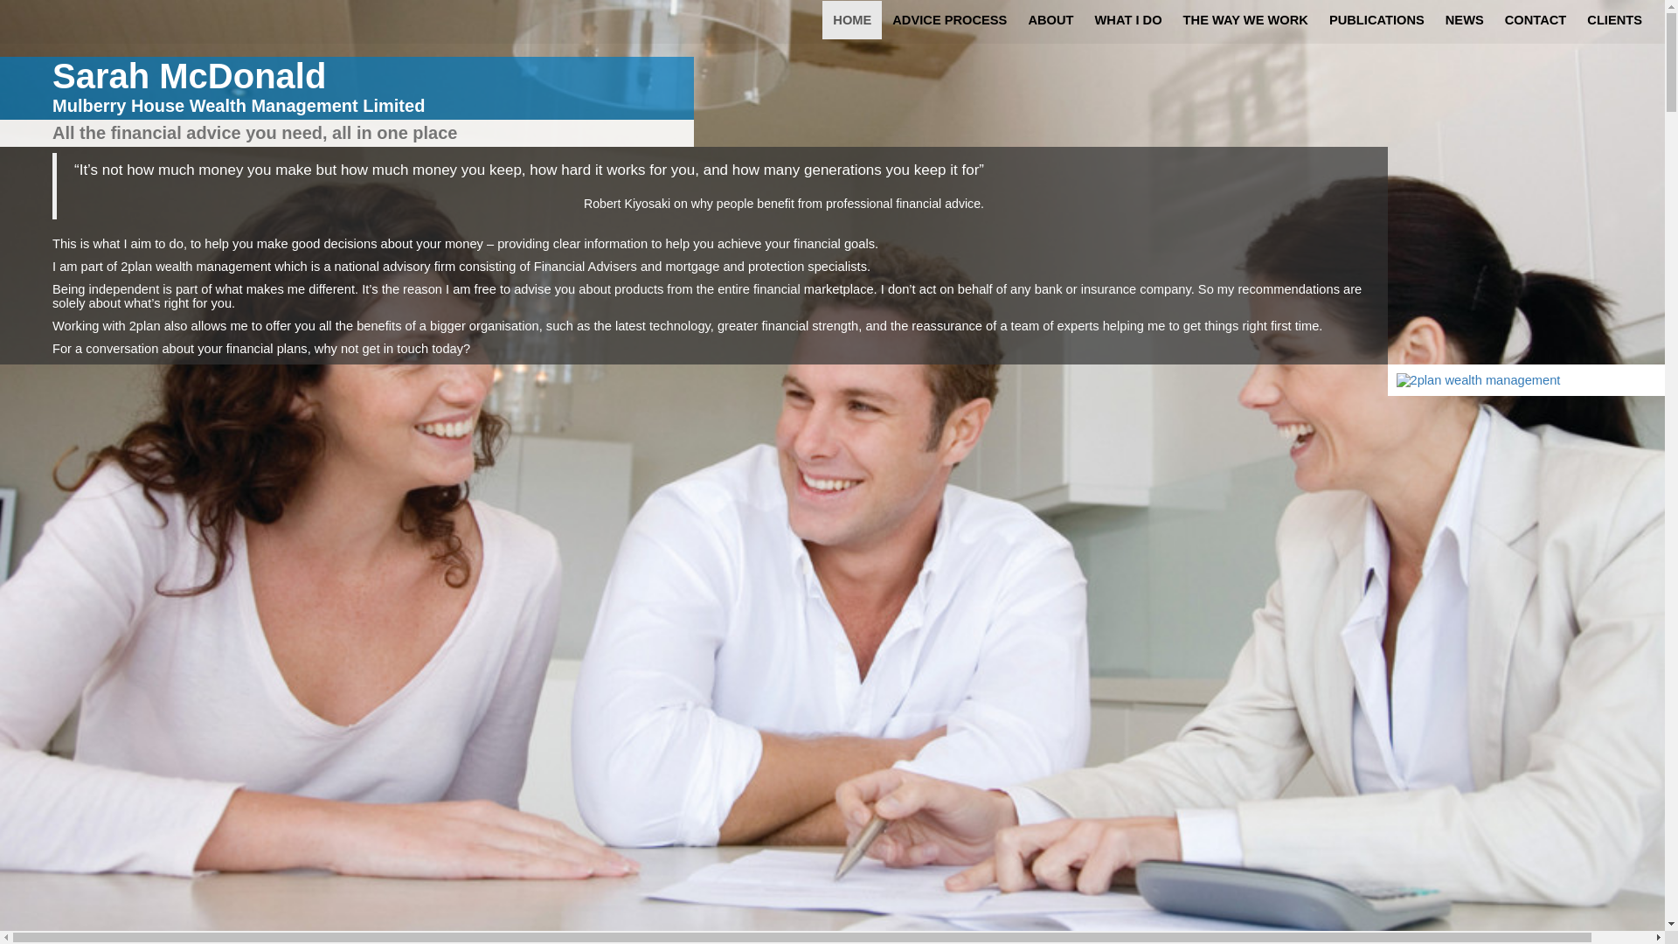 The image size is (1678, 944). I want to click on CONTACT, so click(1536, 20).